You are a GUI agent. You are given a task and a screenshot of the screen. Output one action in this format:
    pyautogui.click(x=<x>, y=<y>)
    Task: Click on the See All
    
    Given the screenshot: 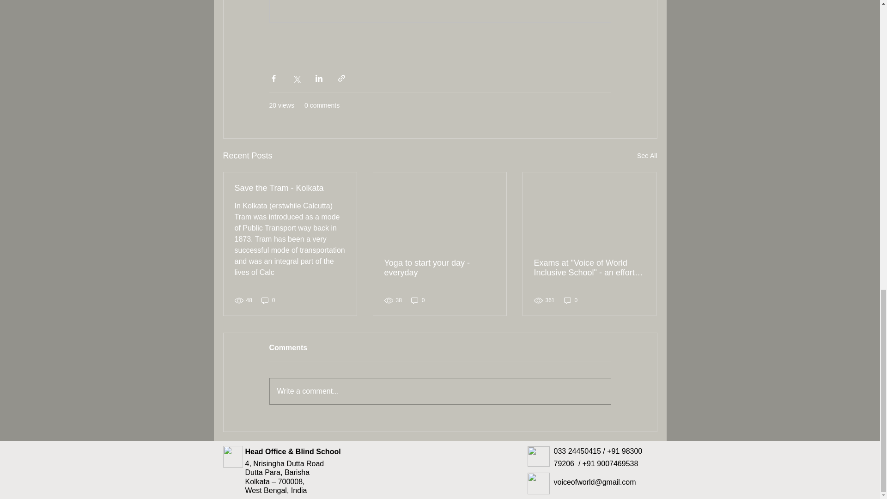 What is the action you would take?
    pyautogui.click(x=647, y=156)
    